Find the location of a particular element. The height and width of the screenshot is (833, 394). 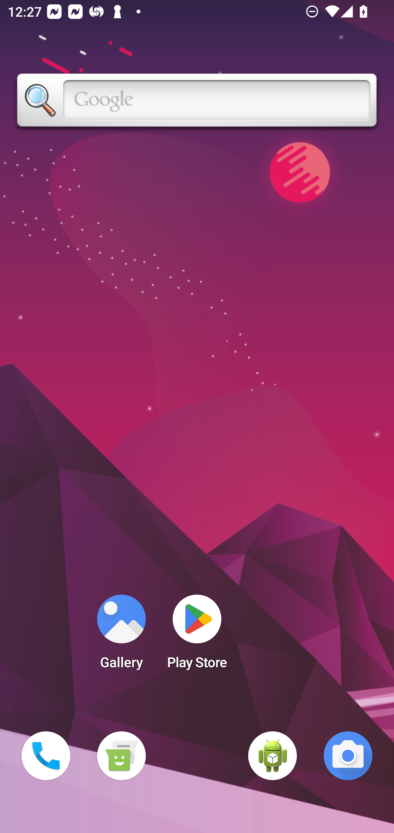

Phone is located at coordinates (46, 756).